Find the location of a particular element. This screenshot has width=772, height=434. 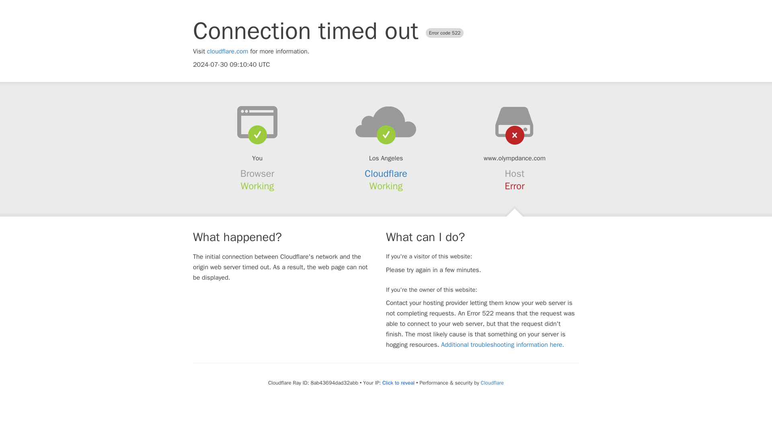

Additional troubleshooting information here. is located at coordinates (503, 345).